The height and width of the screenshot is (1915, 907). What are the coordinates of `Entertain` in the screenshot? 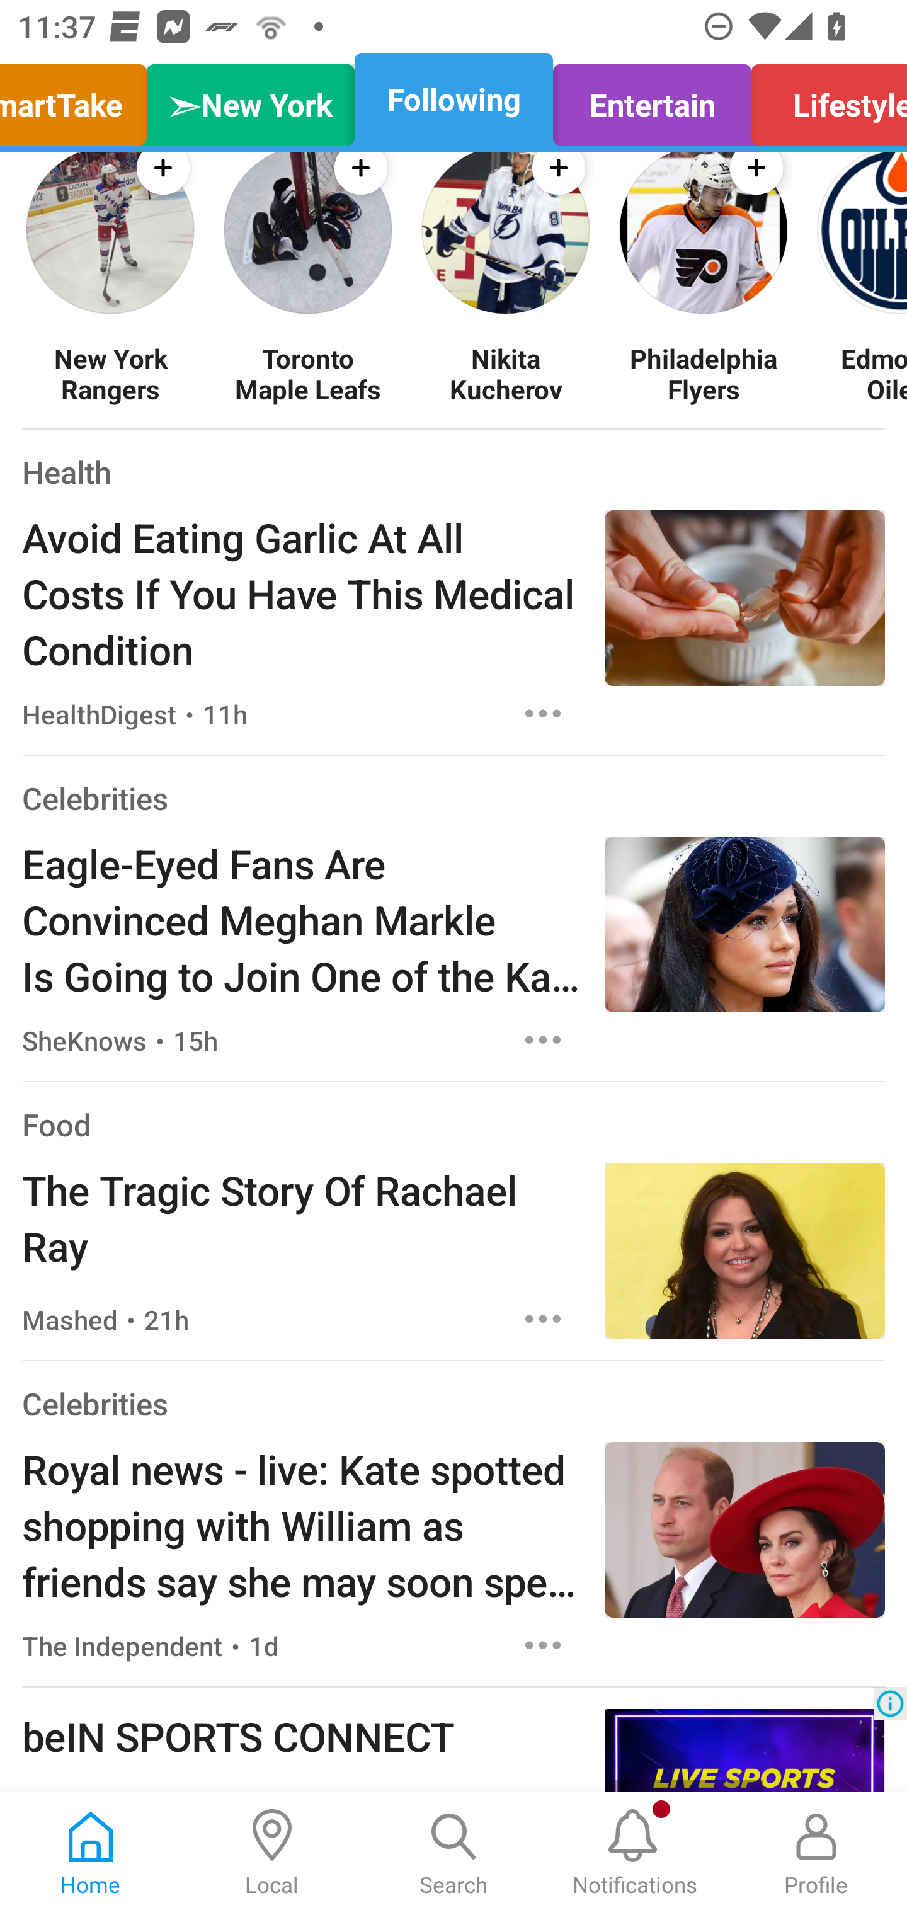 It's located at (651, 100).